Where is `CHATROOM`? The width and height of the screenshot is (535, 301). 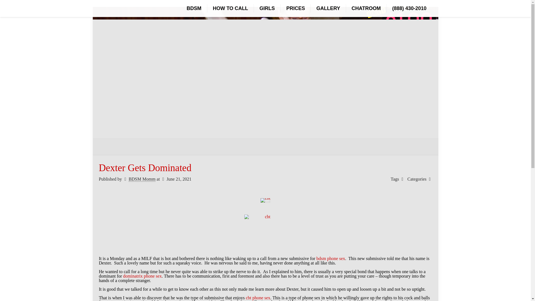 CHATROOM is located at coordinates (366, 8).